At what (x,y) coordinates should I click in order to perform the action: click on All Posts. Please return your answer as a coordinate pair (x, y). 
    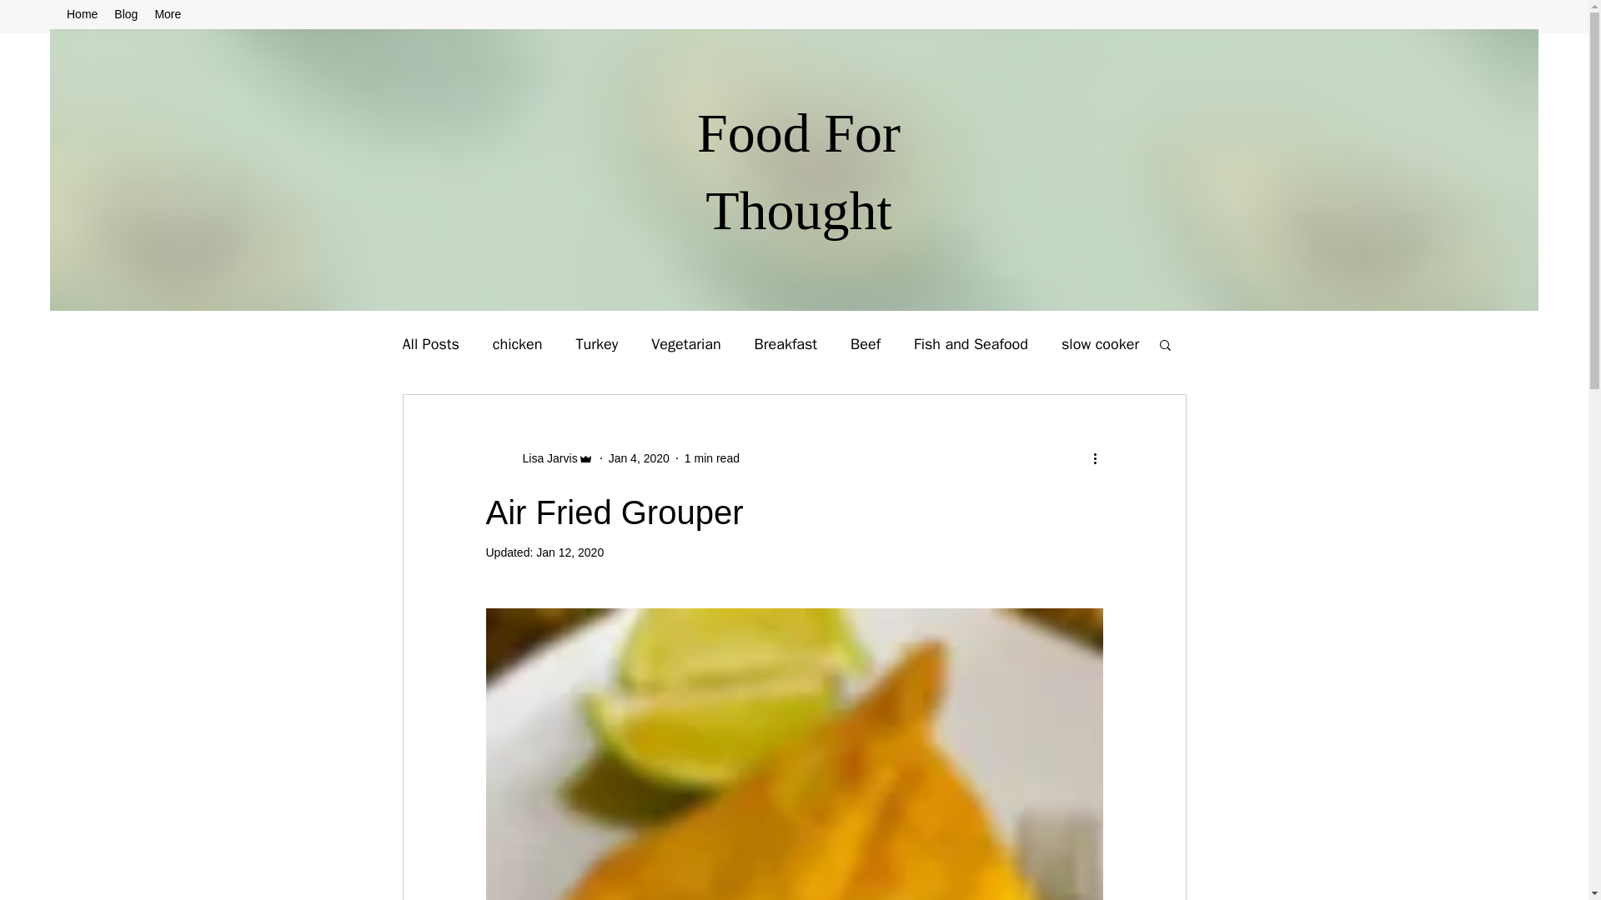
    Looking at the image, I should click on (429, 343).